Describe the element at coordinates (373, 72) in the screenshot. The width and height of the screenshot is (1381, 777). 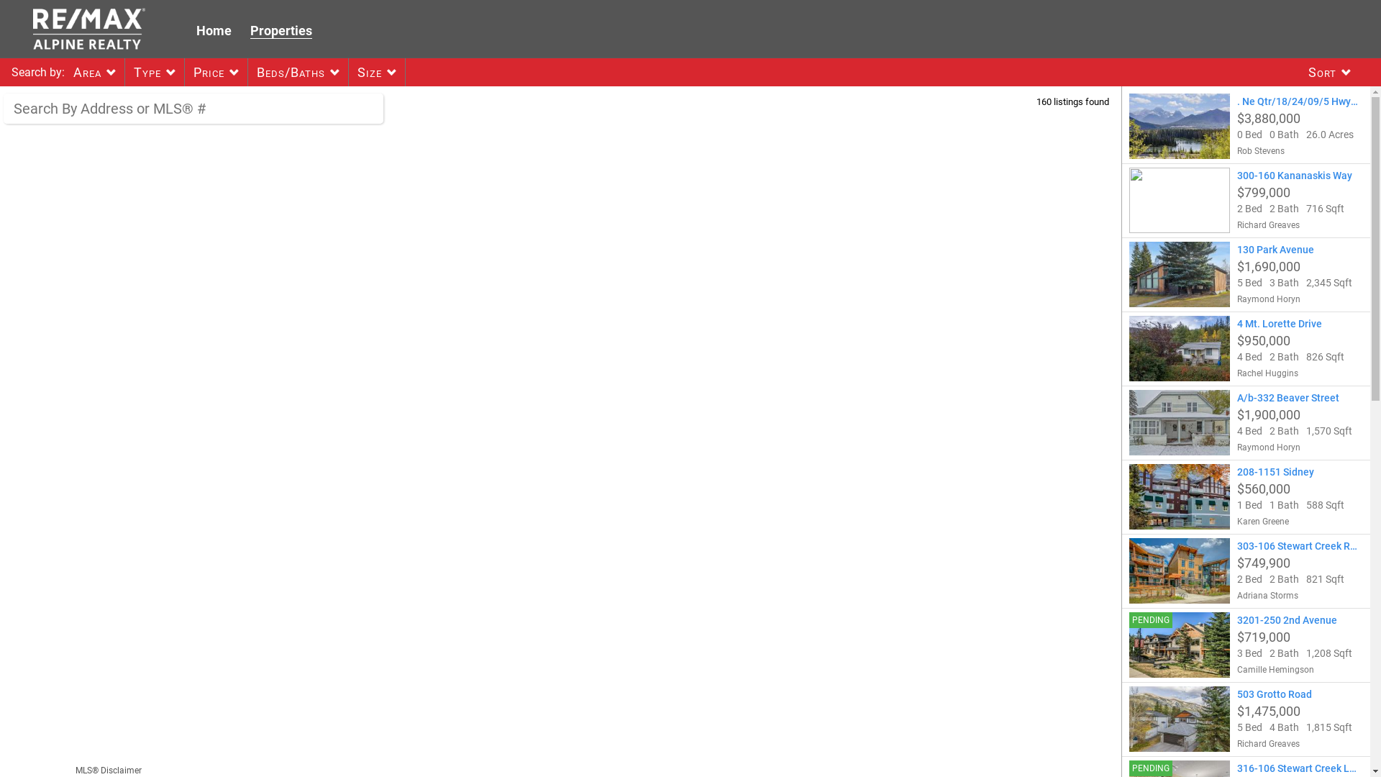
I see `Size` at that location.